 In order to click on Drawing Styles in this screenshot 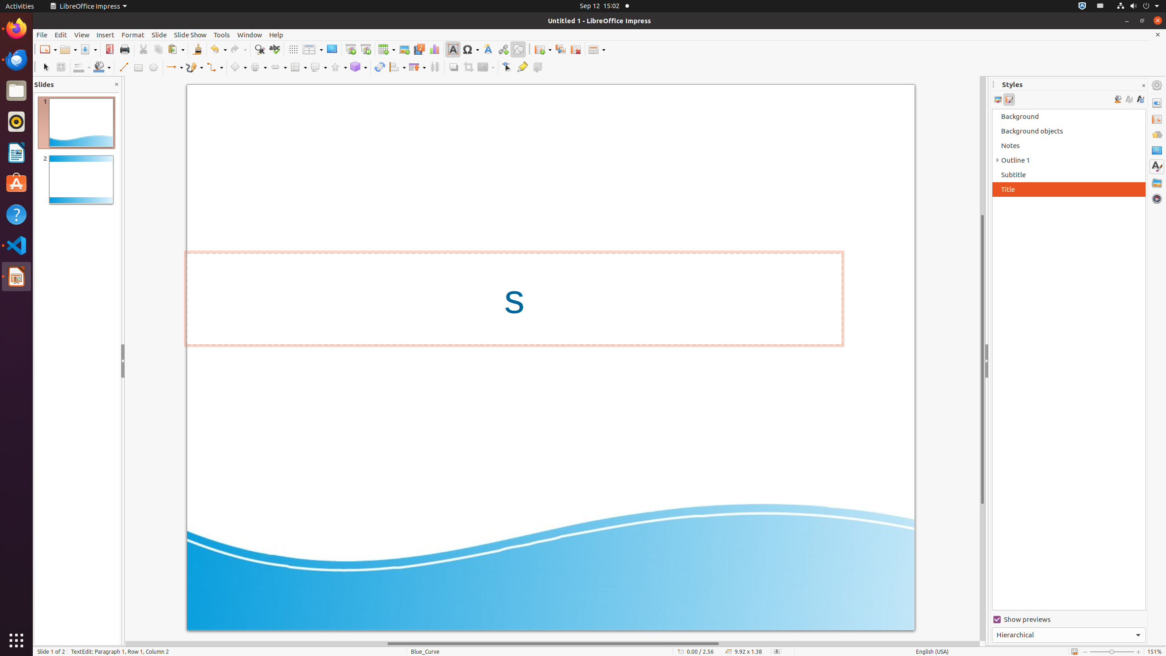, I will do `click(997, 99)`.